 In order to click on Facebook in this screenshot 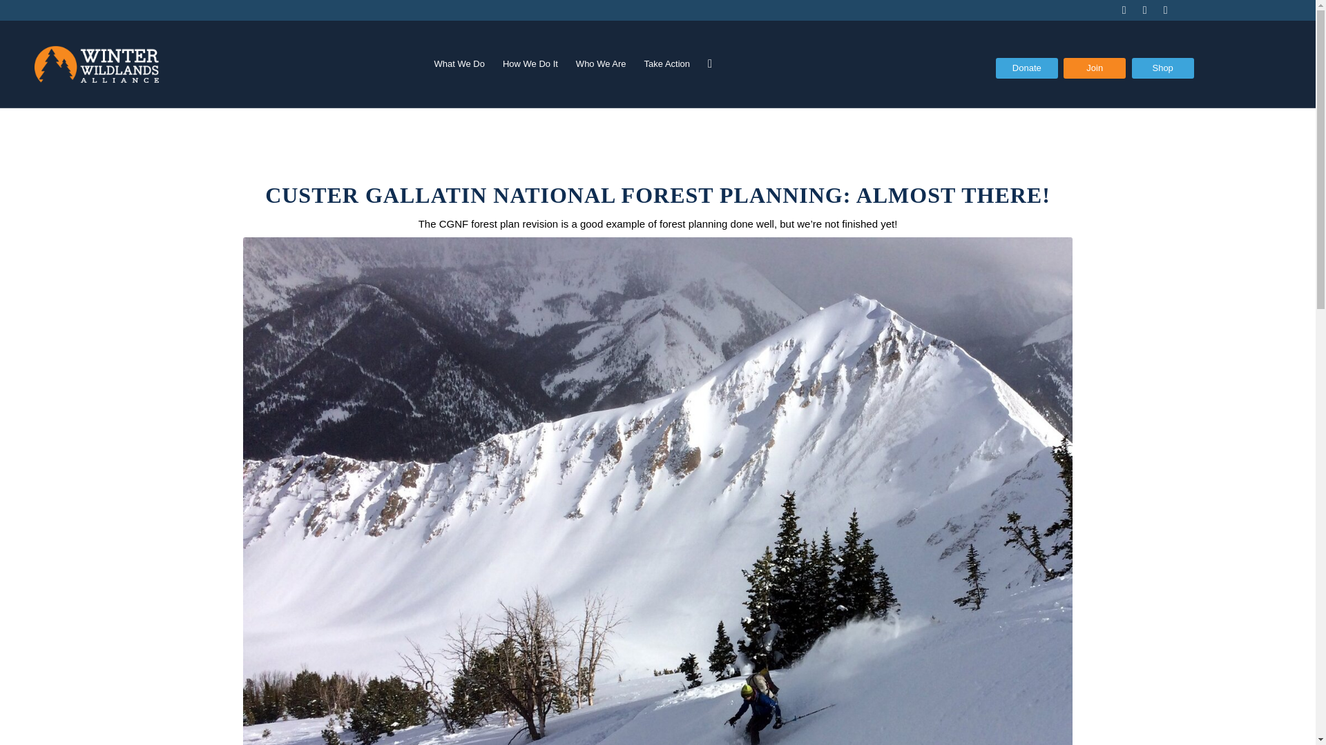, I will do `click(1145, 10)`.